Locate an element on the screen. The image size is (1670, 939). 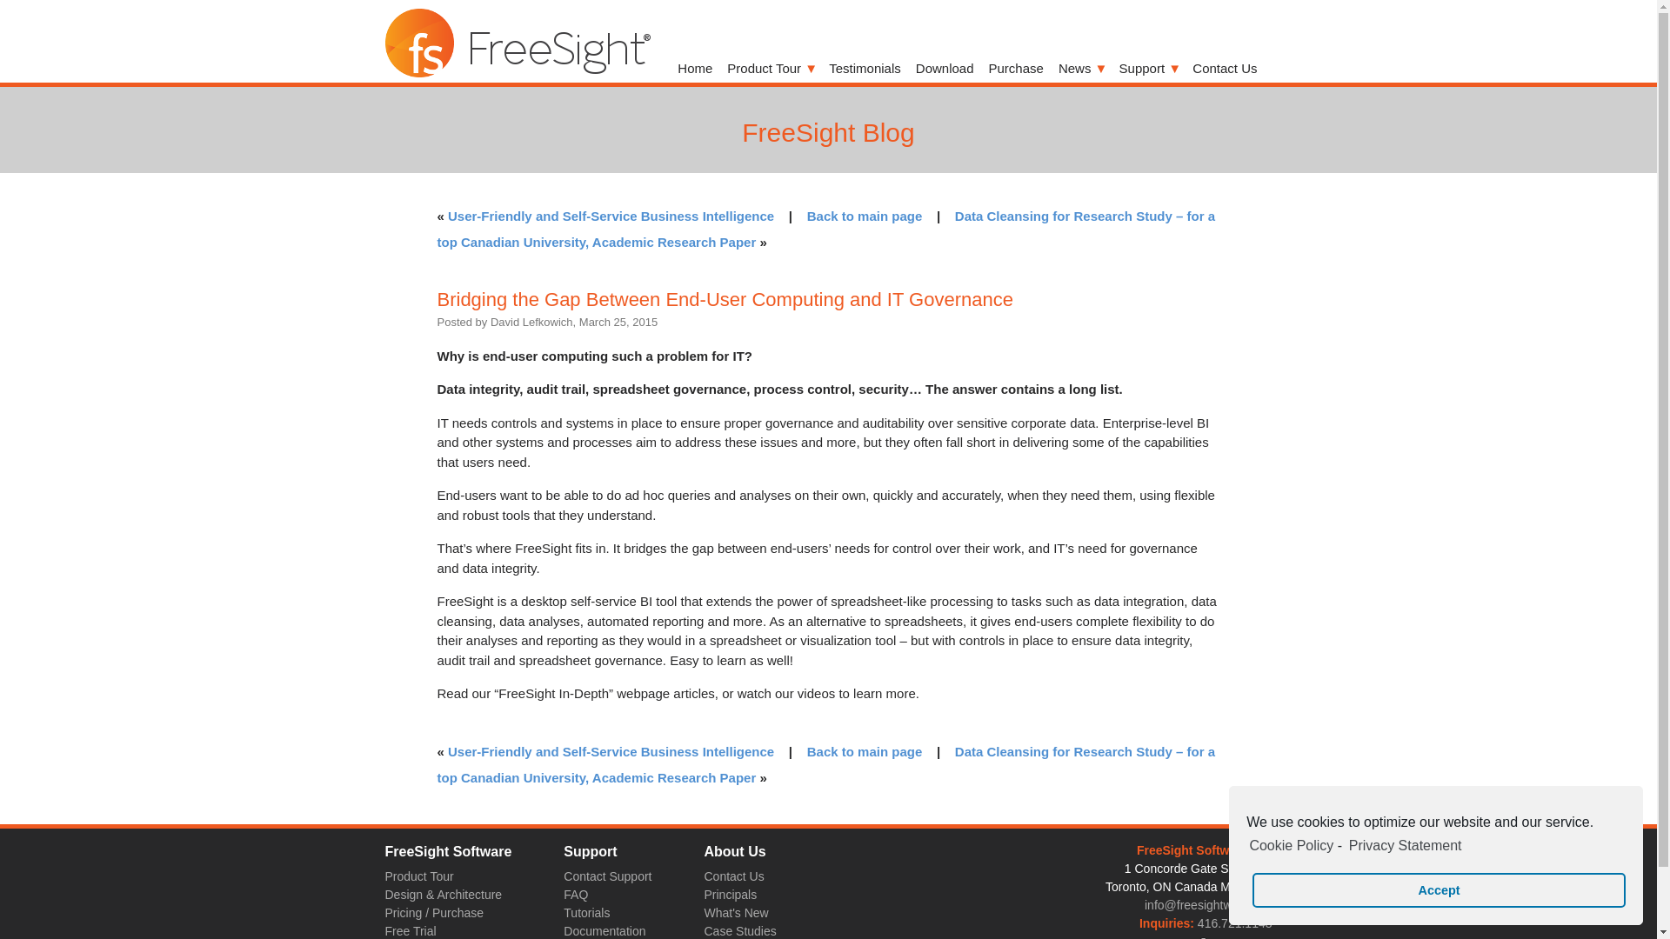
Testimonials is located at coordinates (865, 69).